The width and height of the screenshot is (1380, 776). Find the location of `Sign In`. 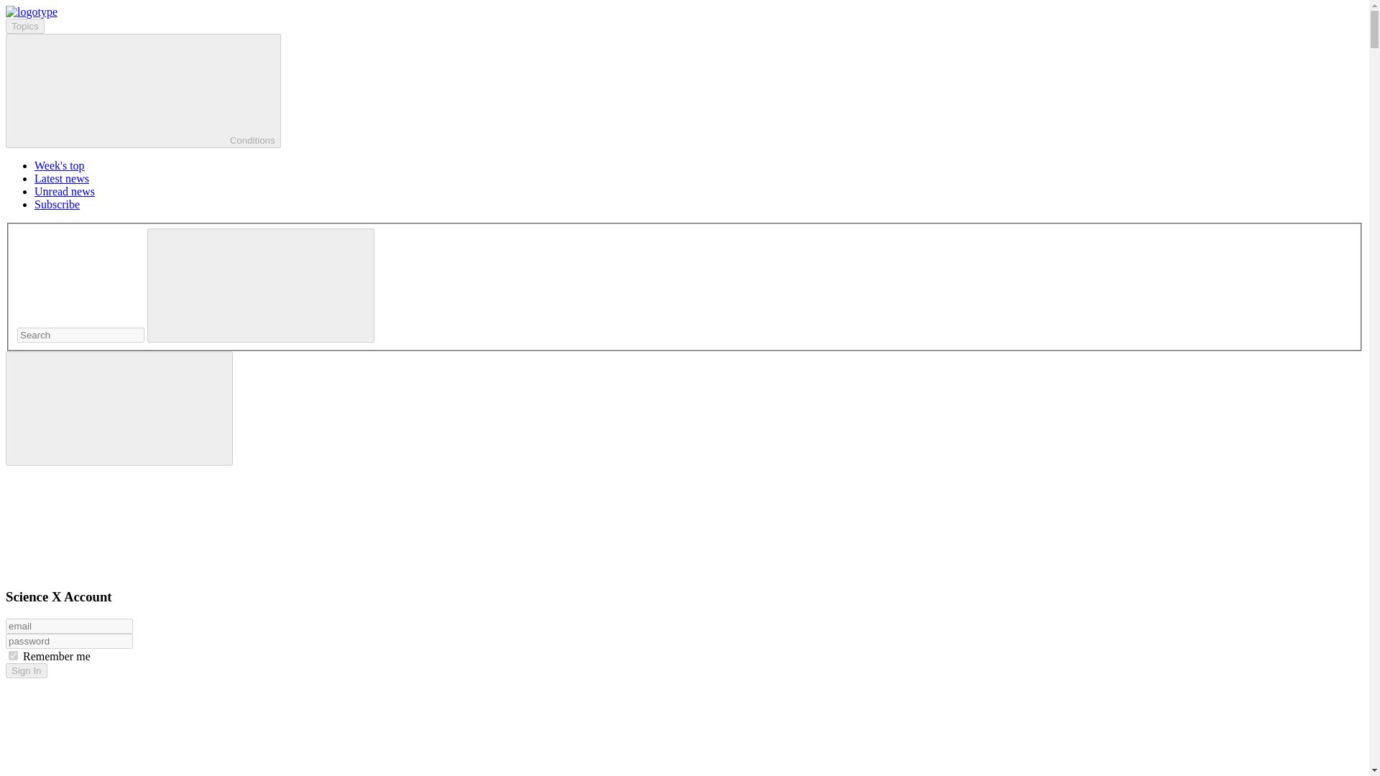

Sign In is located at coordinates (26, 670).